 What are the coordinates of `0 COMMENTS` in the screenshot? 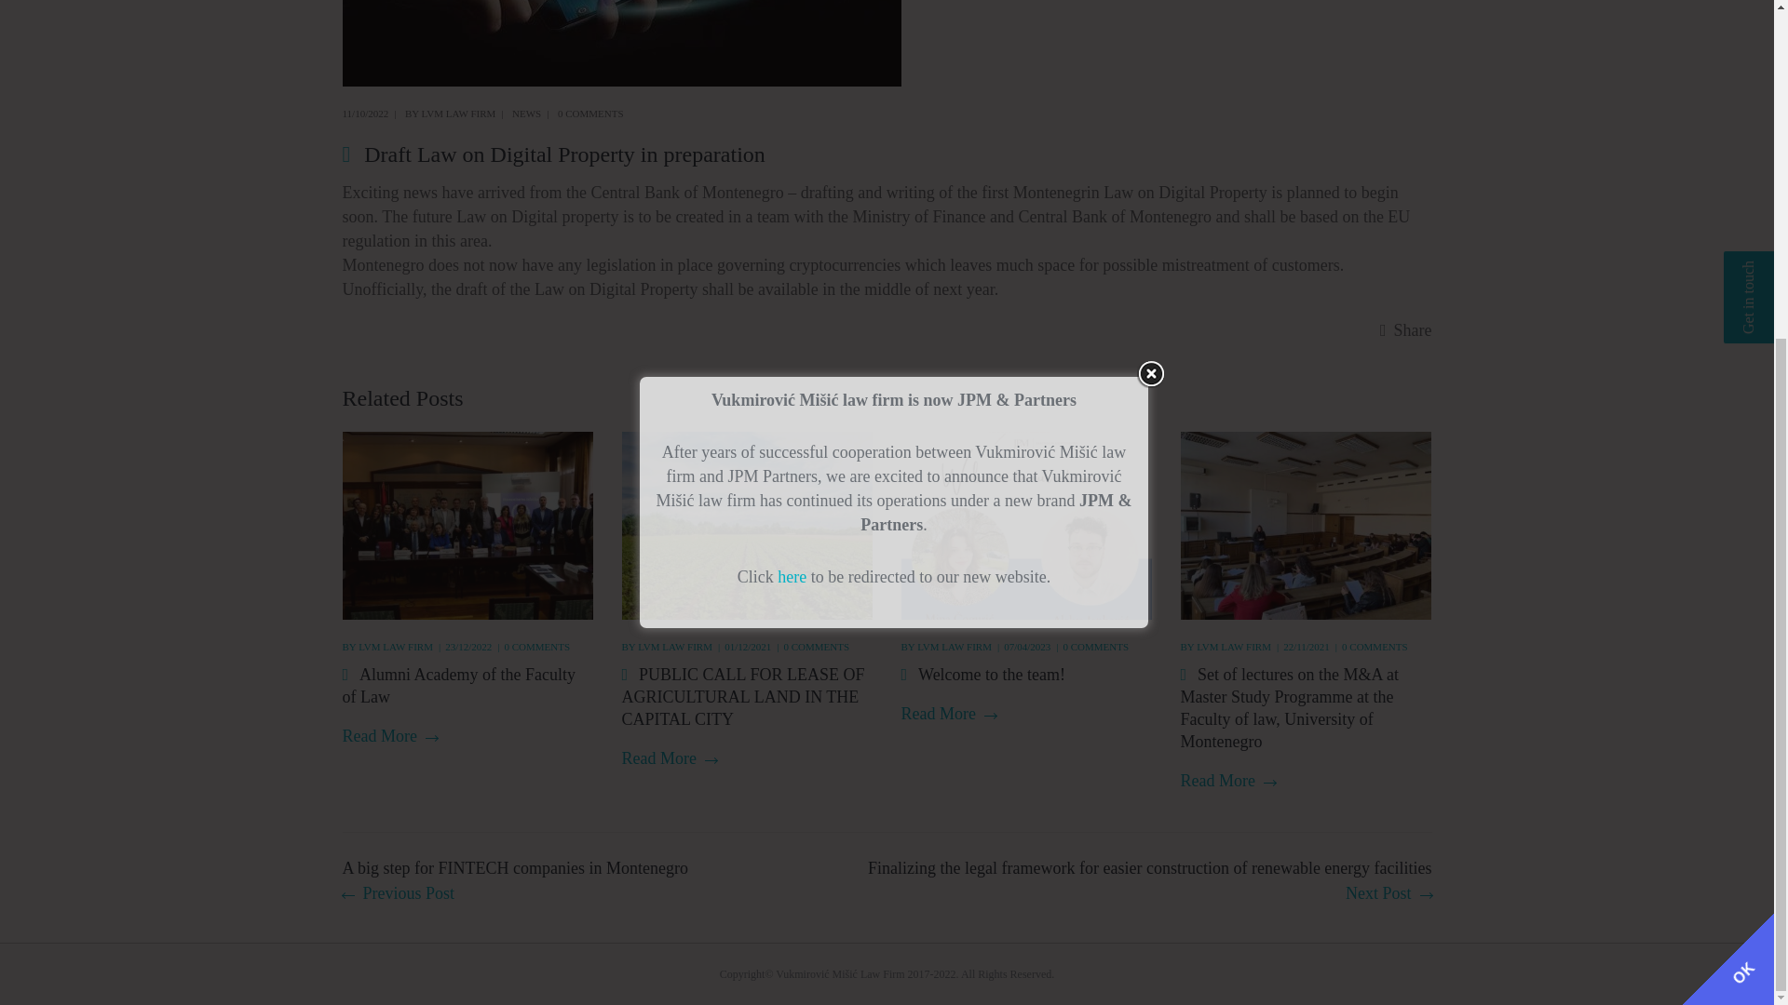 It's located at (590, 114).